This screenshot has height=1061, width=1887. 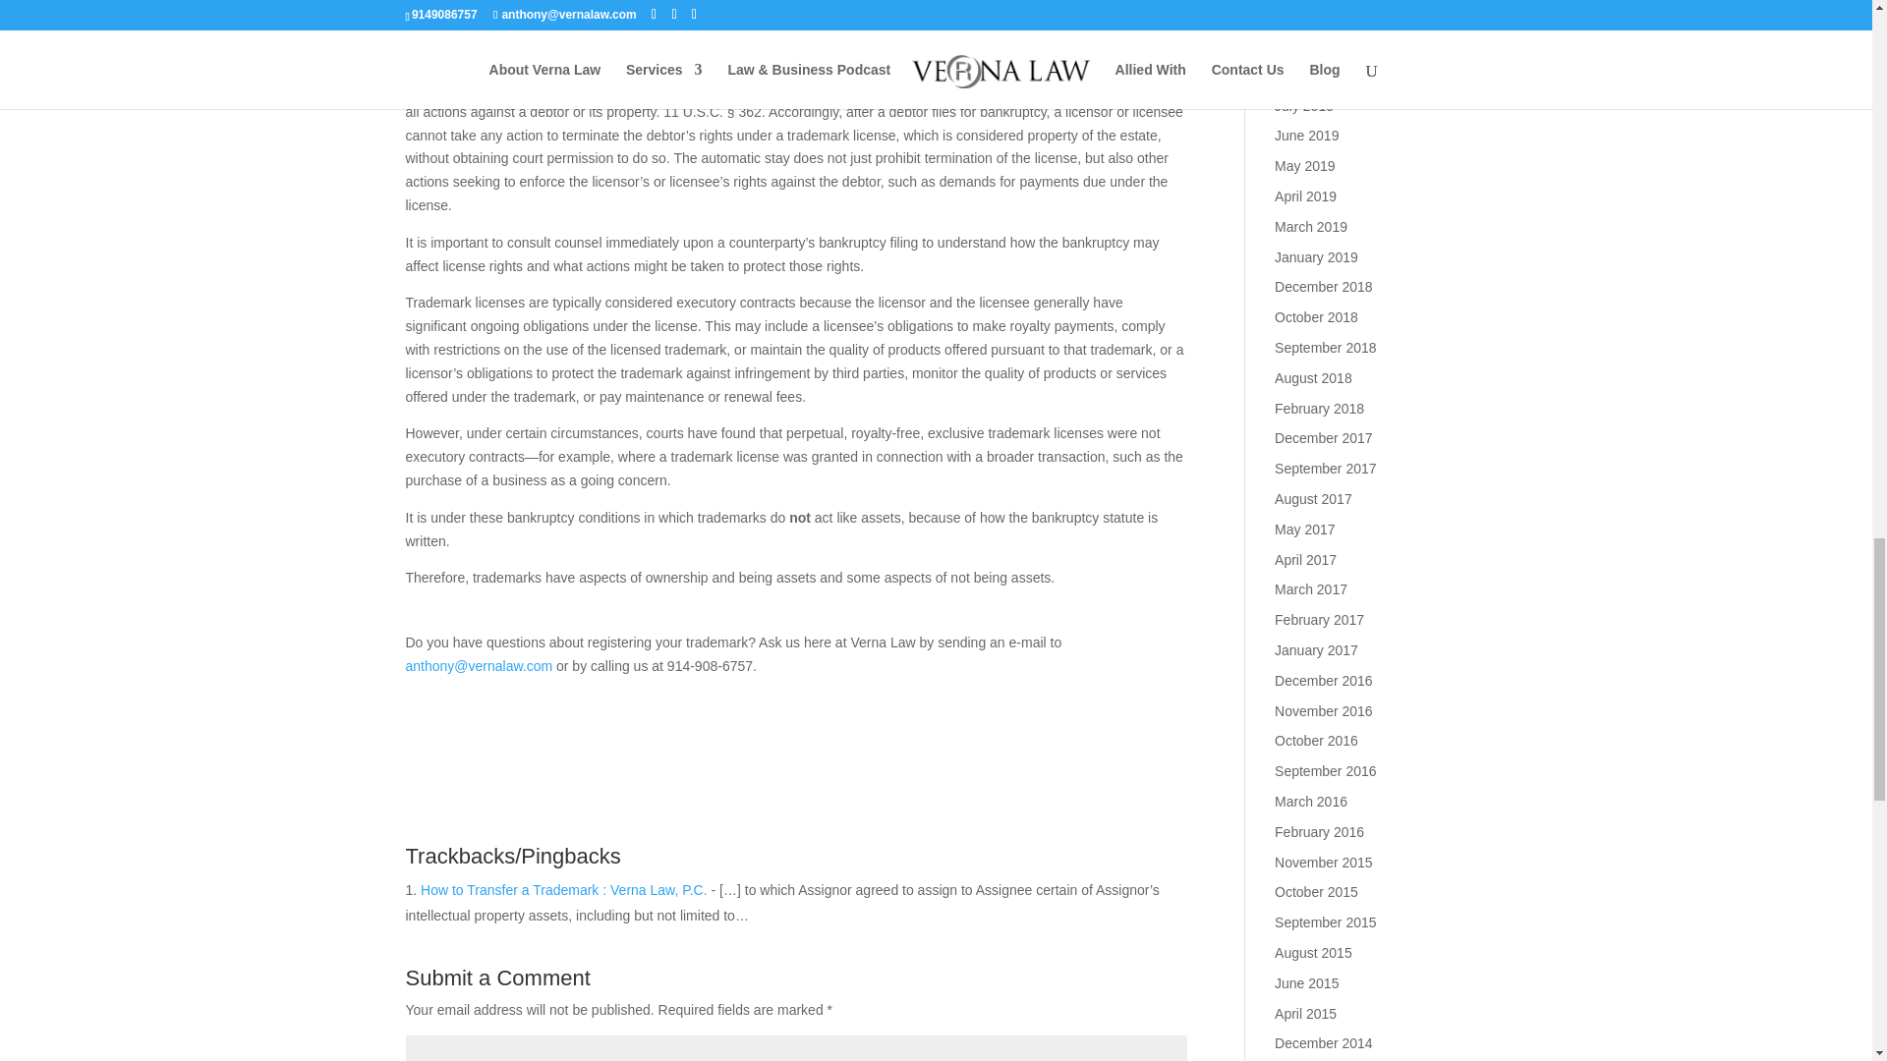 I want to click on How to Transfer a Trademark : Verna Law, P.C., so click(x=564, y=889).